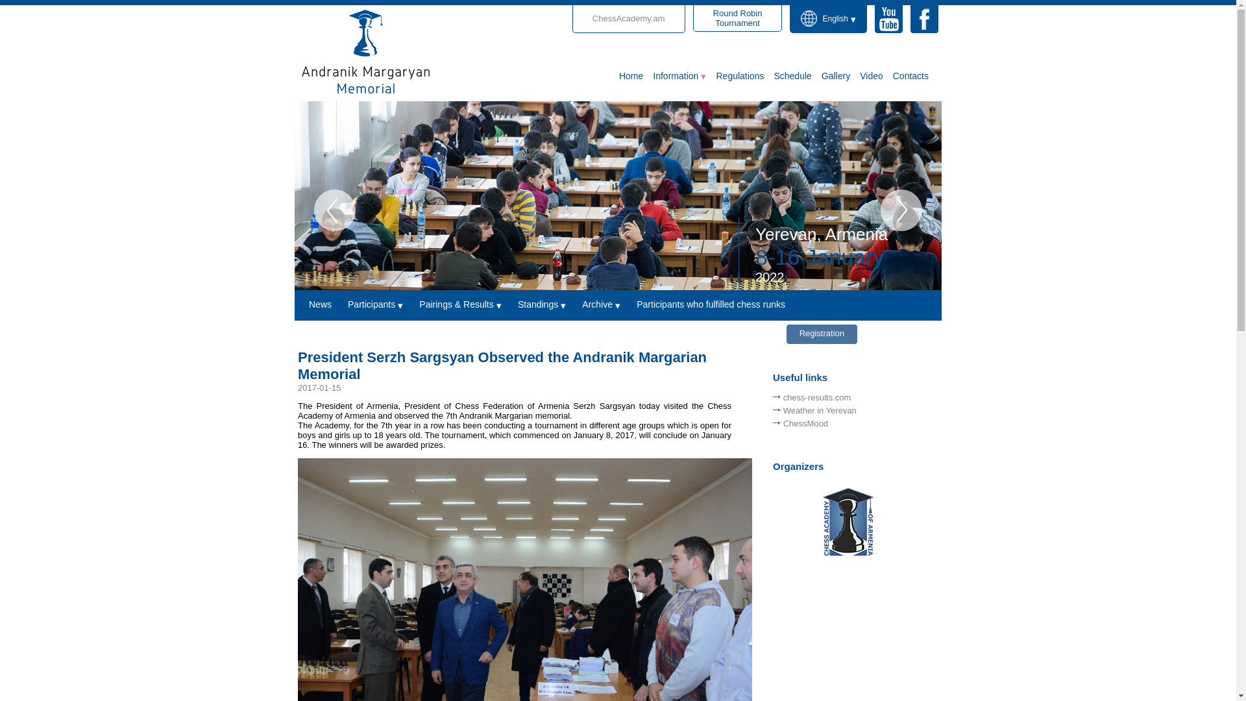 Image resolution: width=1246 pixels, height=701 pixels. I want to click on Information, so click(840, 75).